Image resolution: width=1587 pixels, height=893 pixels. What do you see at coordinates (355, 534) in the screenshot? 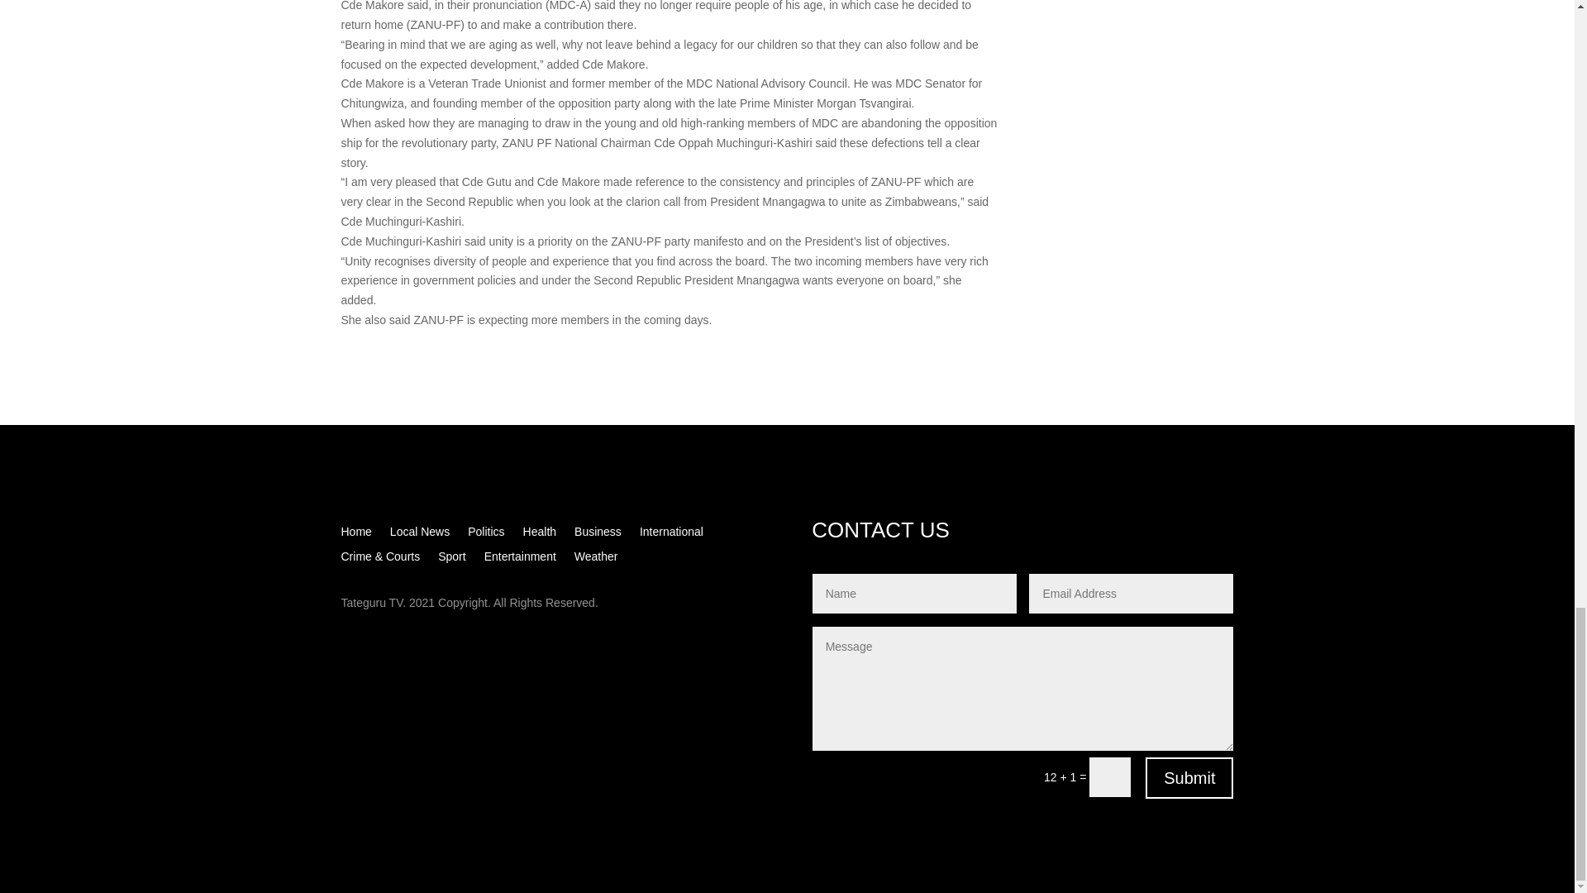
I see `Home` at bounding box center [355, 534].